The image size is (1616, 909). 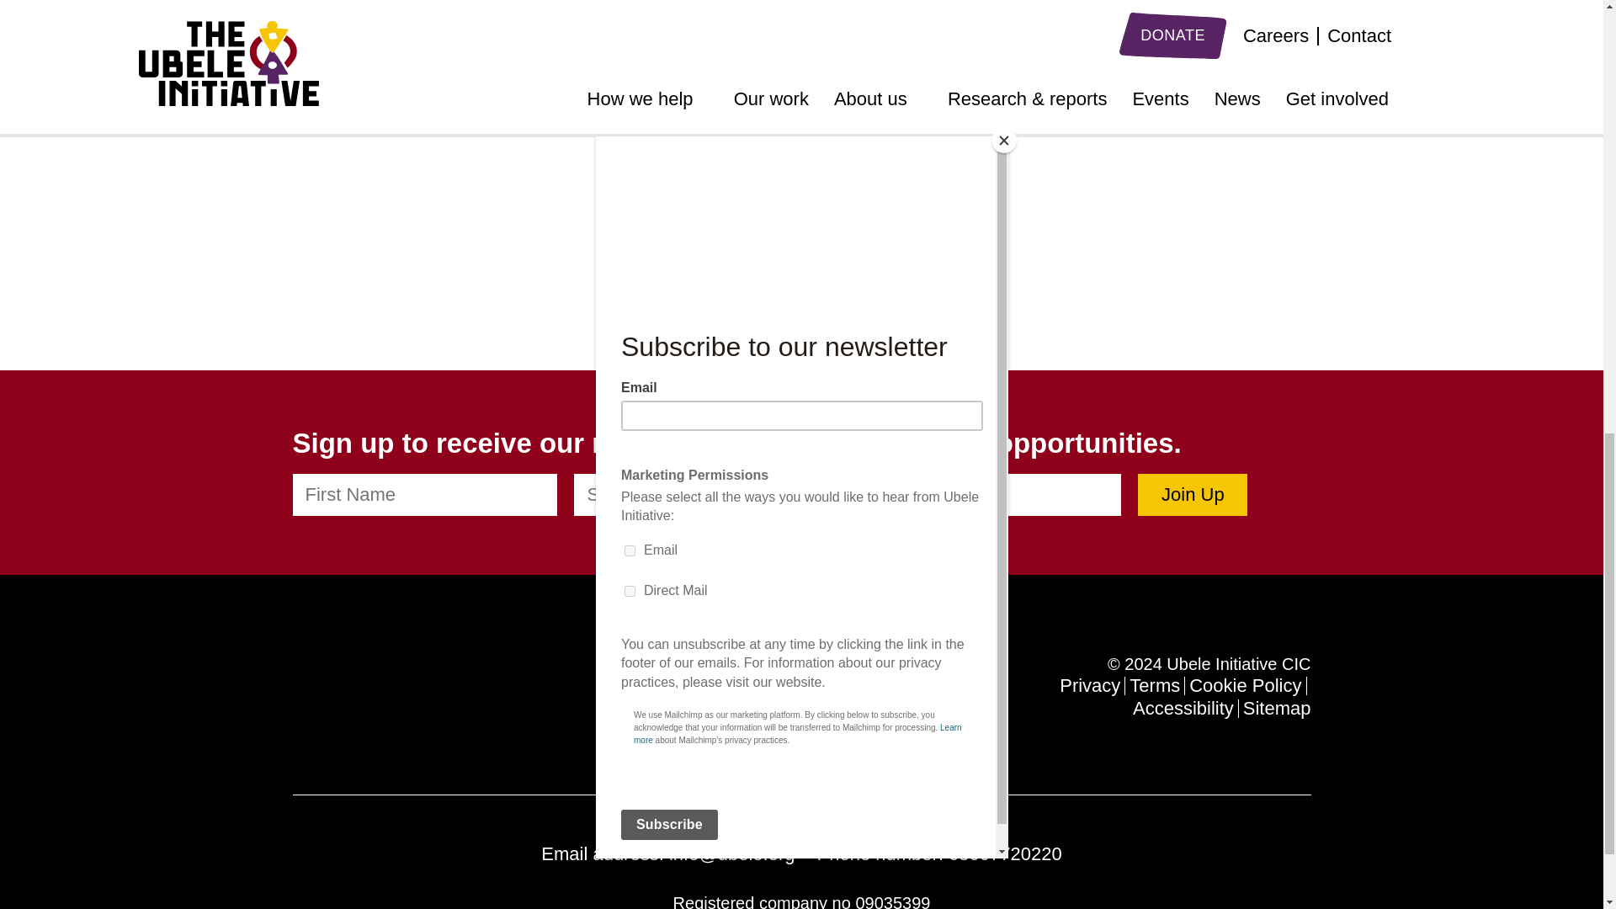 I want to click on The Ubele Initiative Eventbrite page, so click(x=497, y=690).